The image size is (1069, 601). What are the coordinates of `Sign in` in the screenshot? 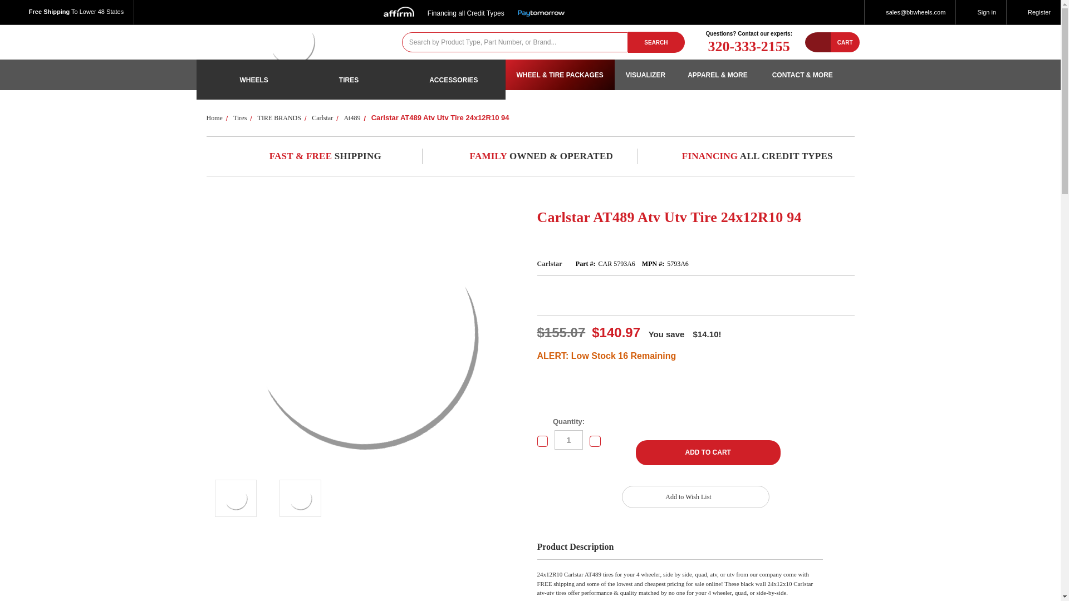 It's located at (980, 12).